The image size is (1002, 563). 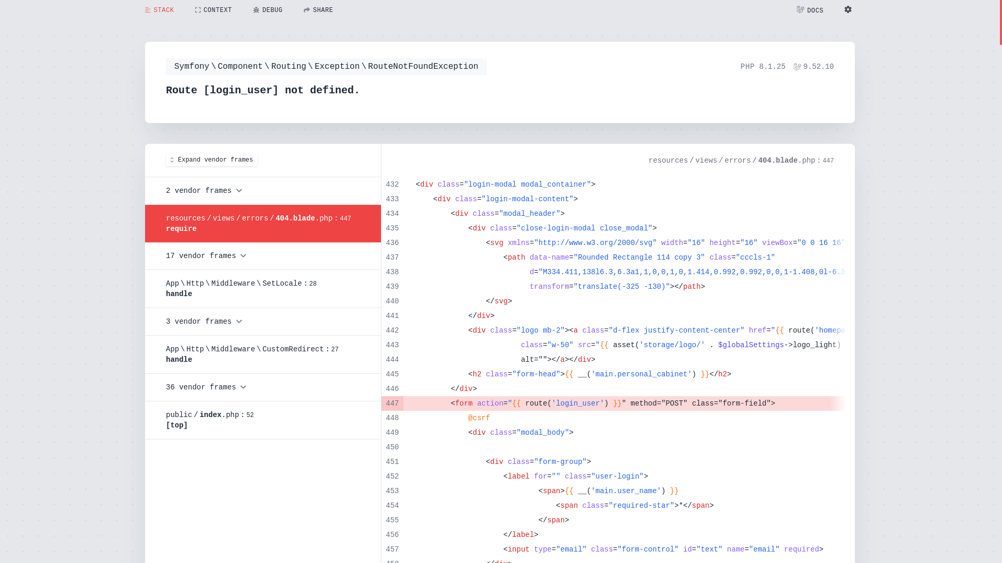 What do you see at coordinates (223, 10) in the screenshot?
I see `Route [login_user] not defined.` at bounding box center [223, 10].